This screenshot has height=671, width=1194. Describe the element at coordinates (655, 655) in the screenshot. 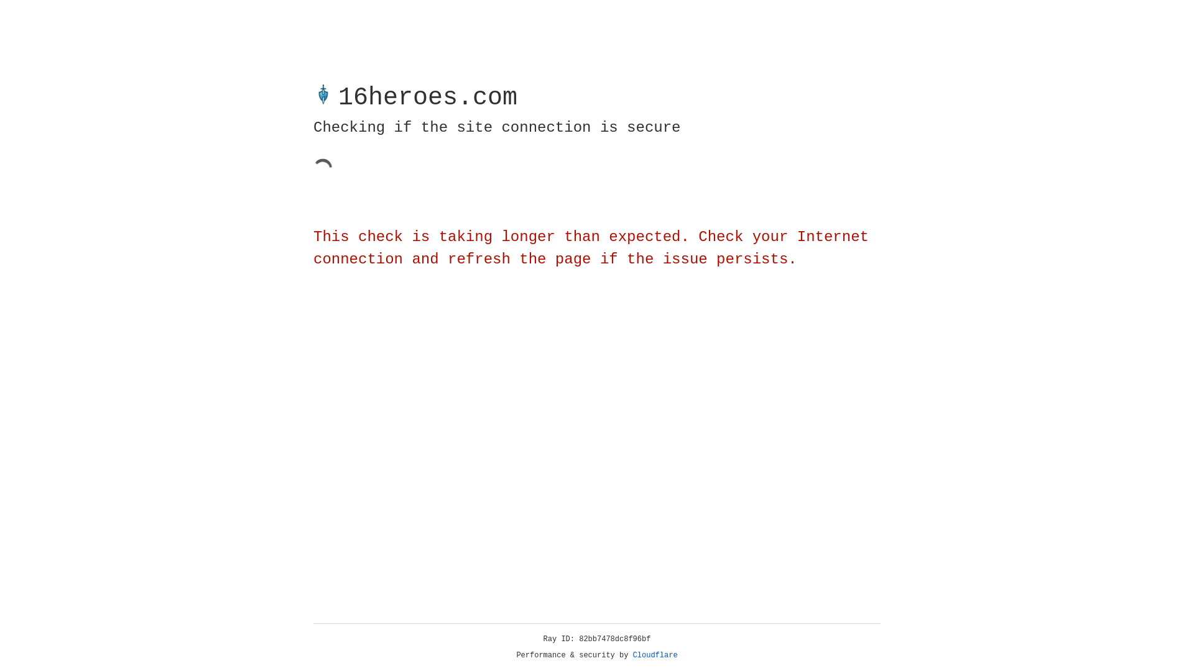

I see `Cloudflare` at that location.